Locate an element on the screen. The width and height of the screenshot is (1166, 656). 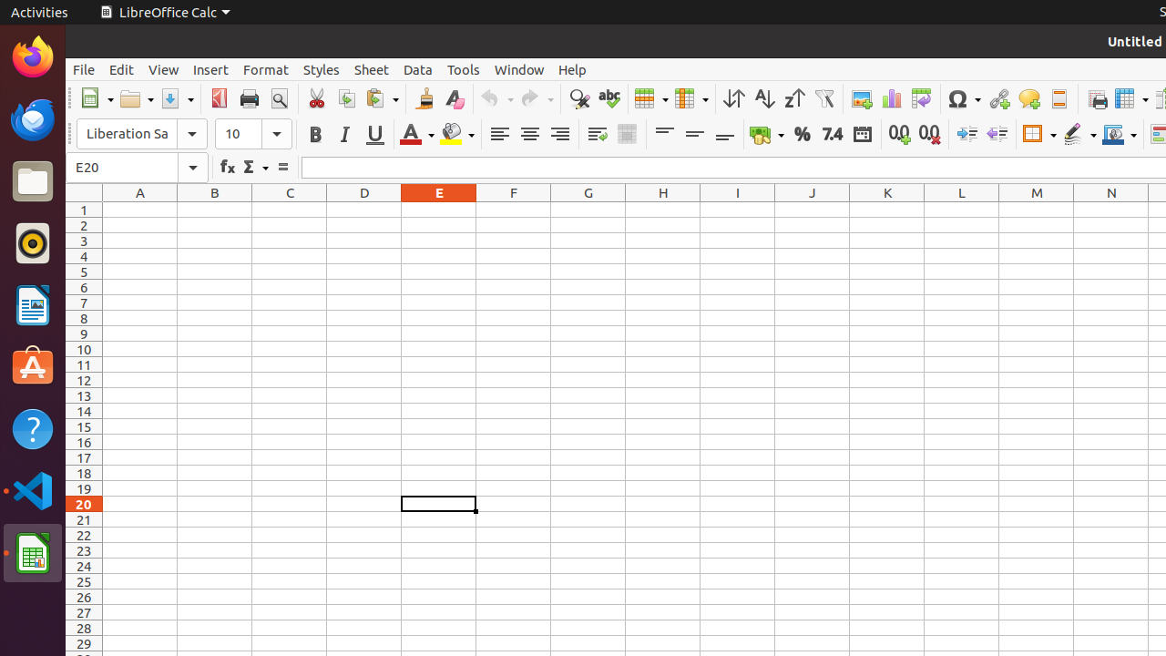
Date is located at coordinates (862, 135).